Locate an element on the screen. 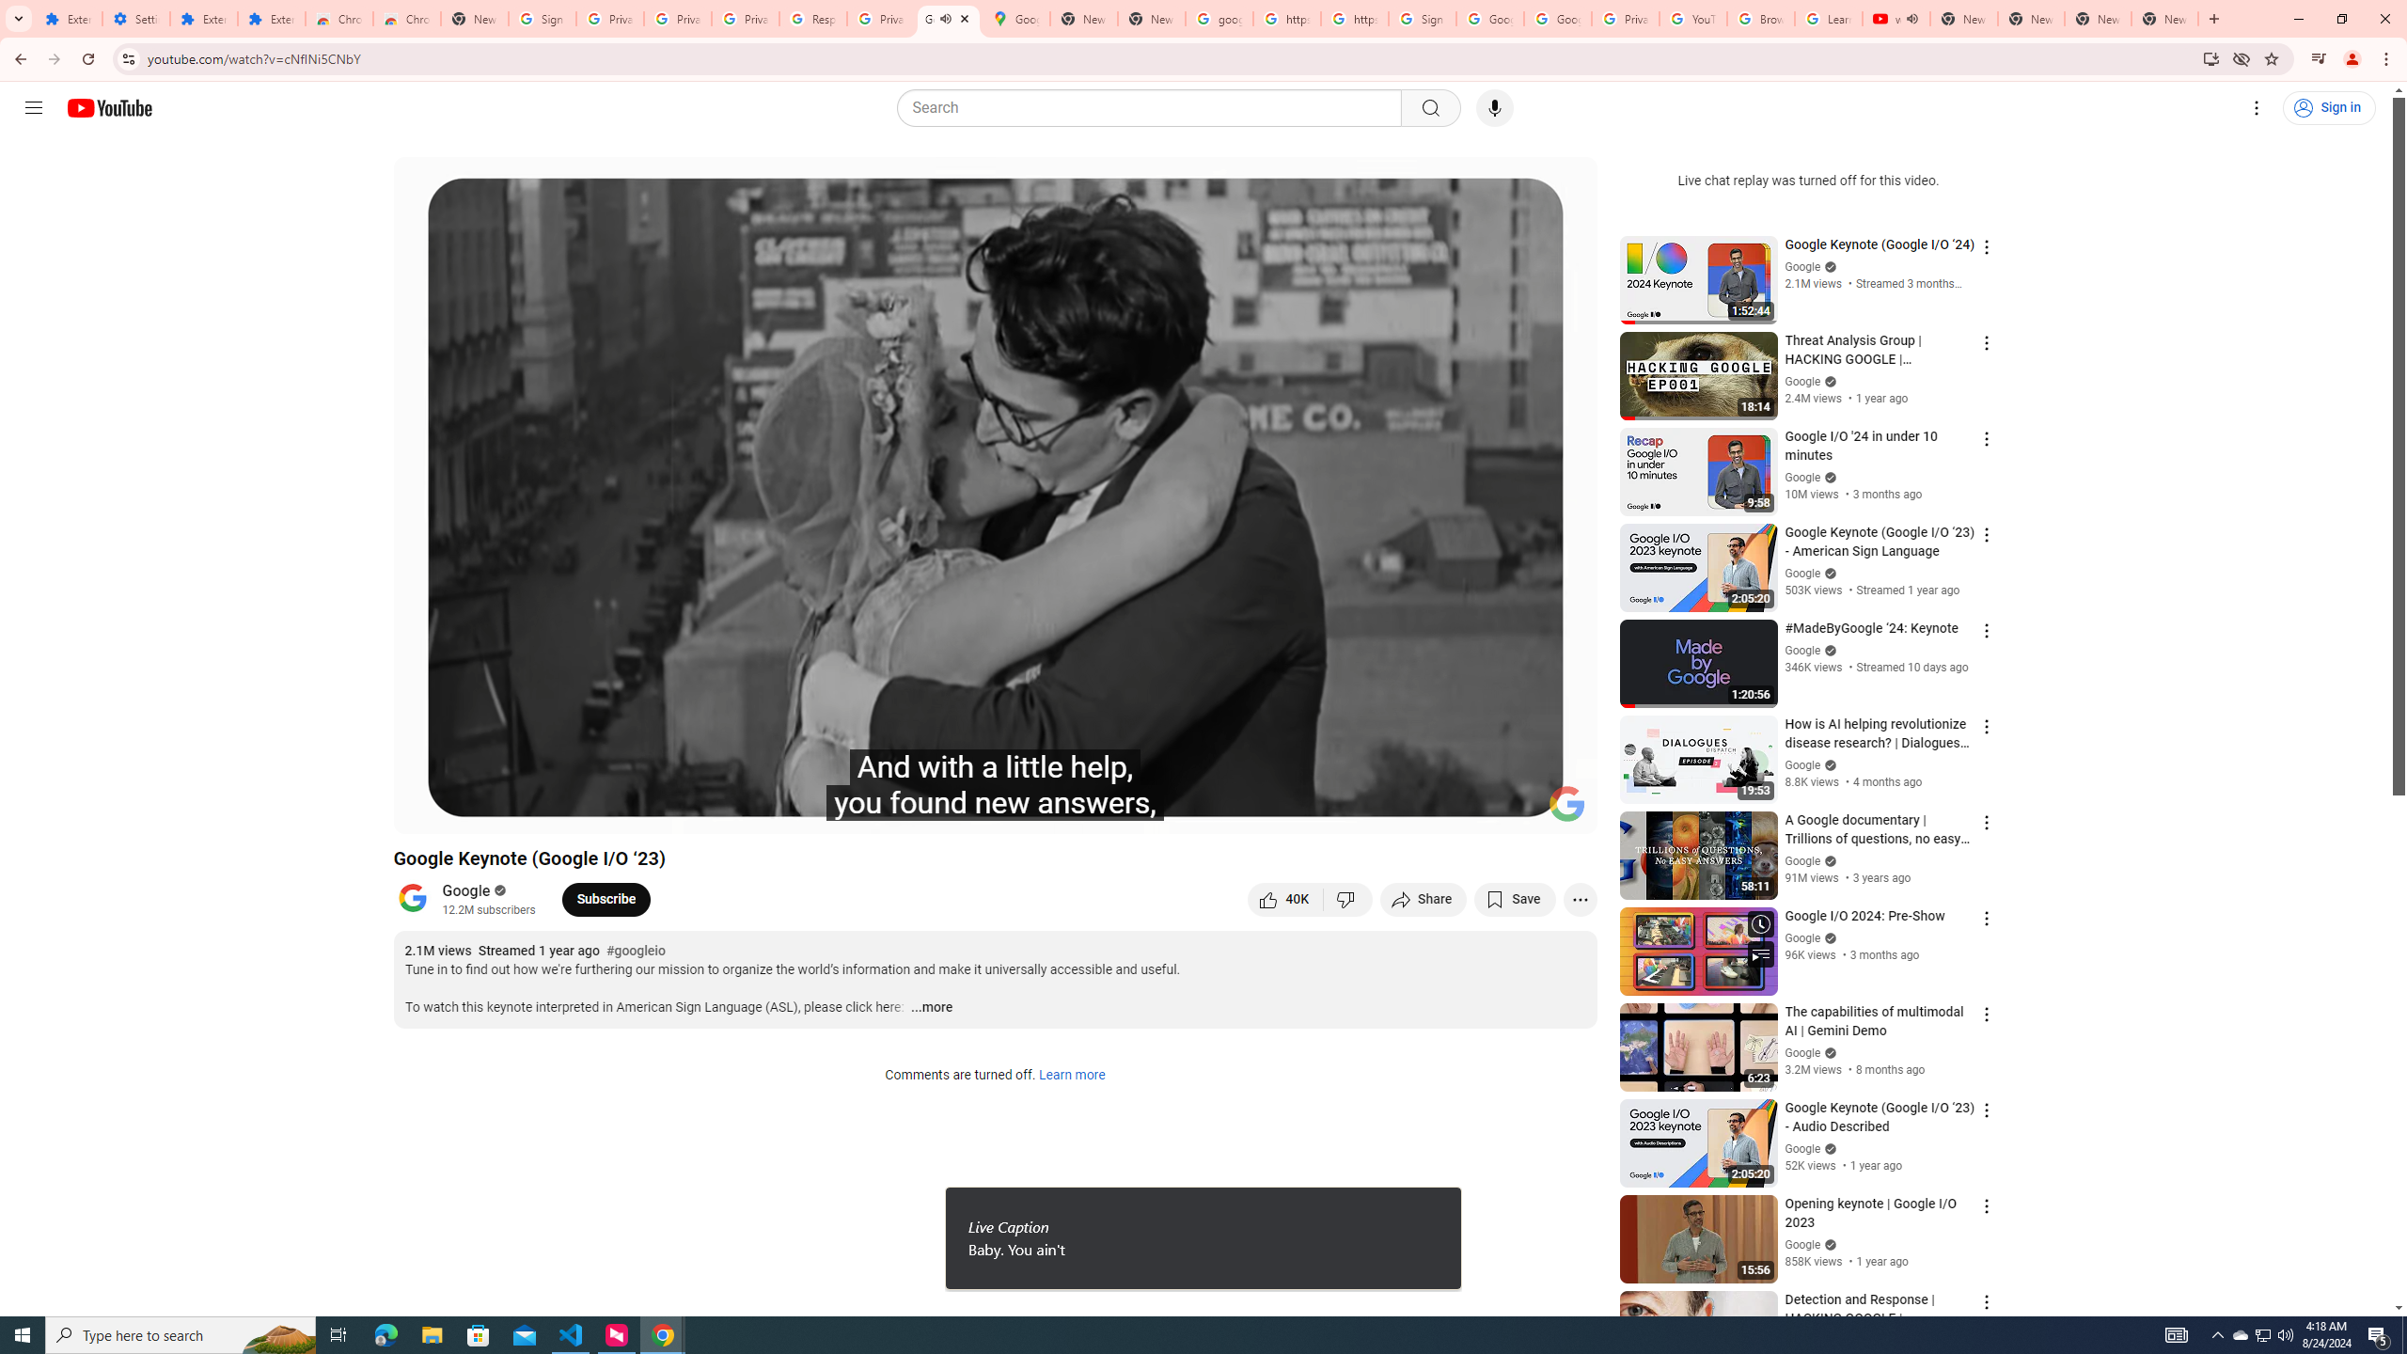  Channel watermark is located at coordinates (1566, 804).